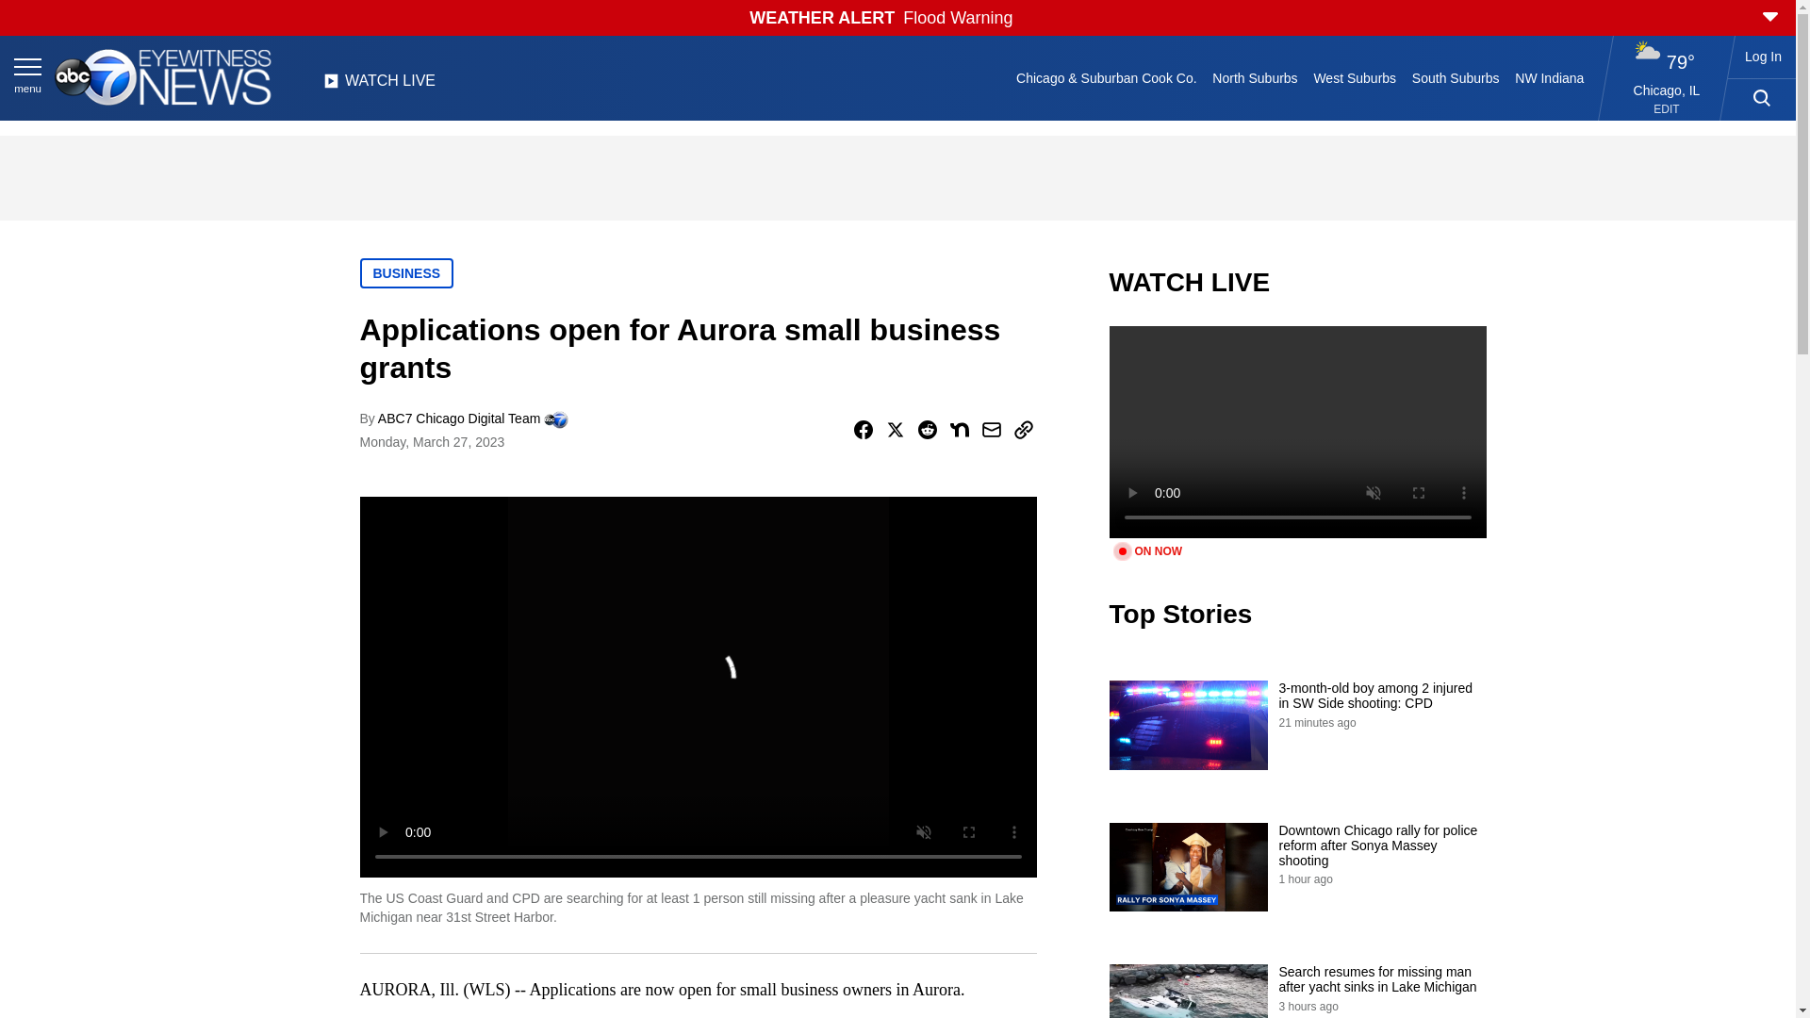 The image size is (1810, 1018). I want to click on EDIT, so click(1667, 109).